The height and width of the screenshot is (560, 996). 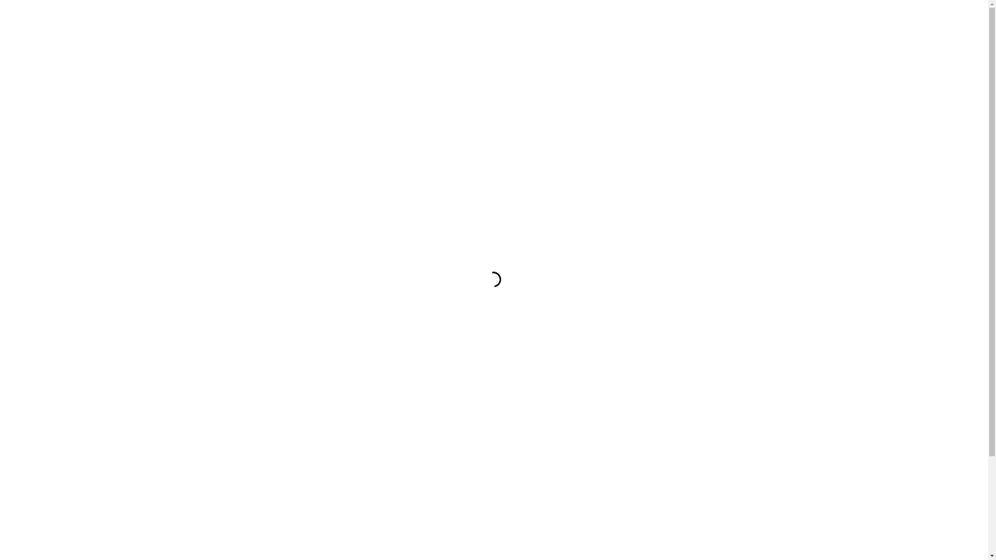 I want to click on SLEEPING BAGS SWAGS, so click(x=237, y=384).